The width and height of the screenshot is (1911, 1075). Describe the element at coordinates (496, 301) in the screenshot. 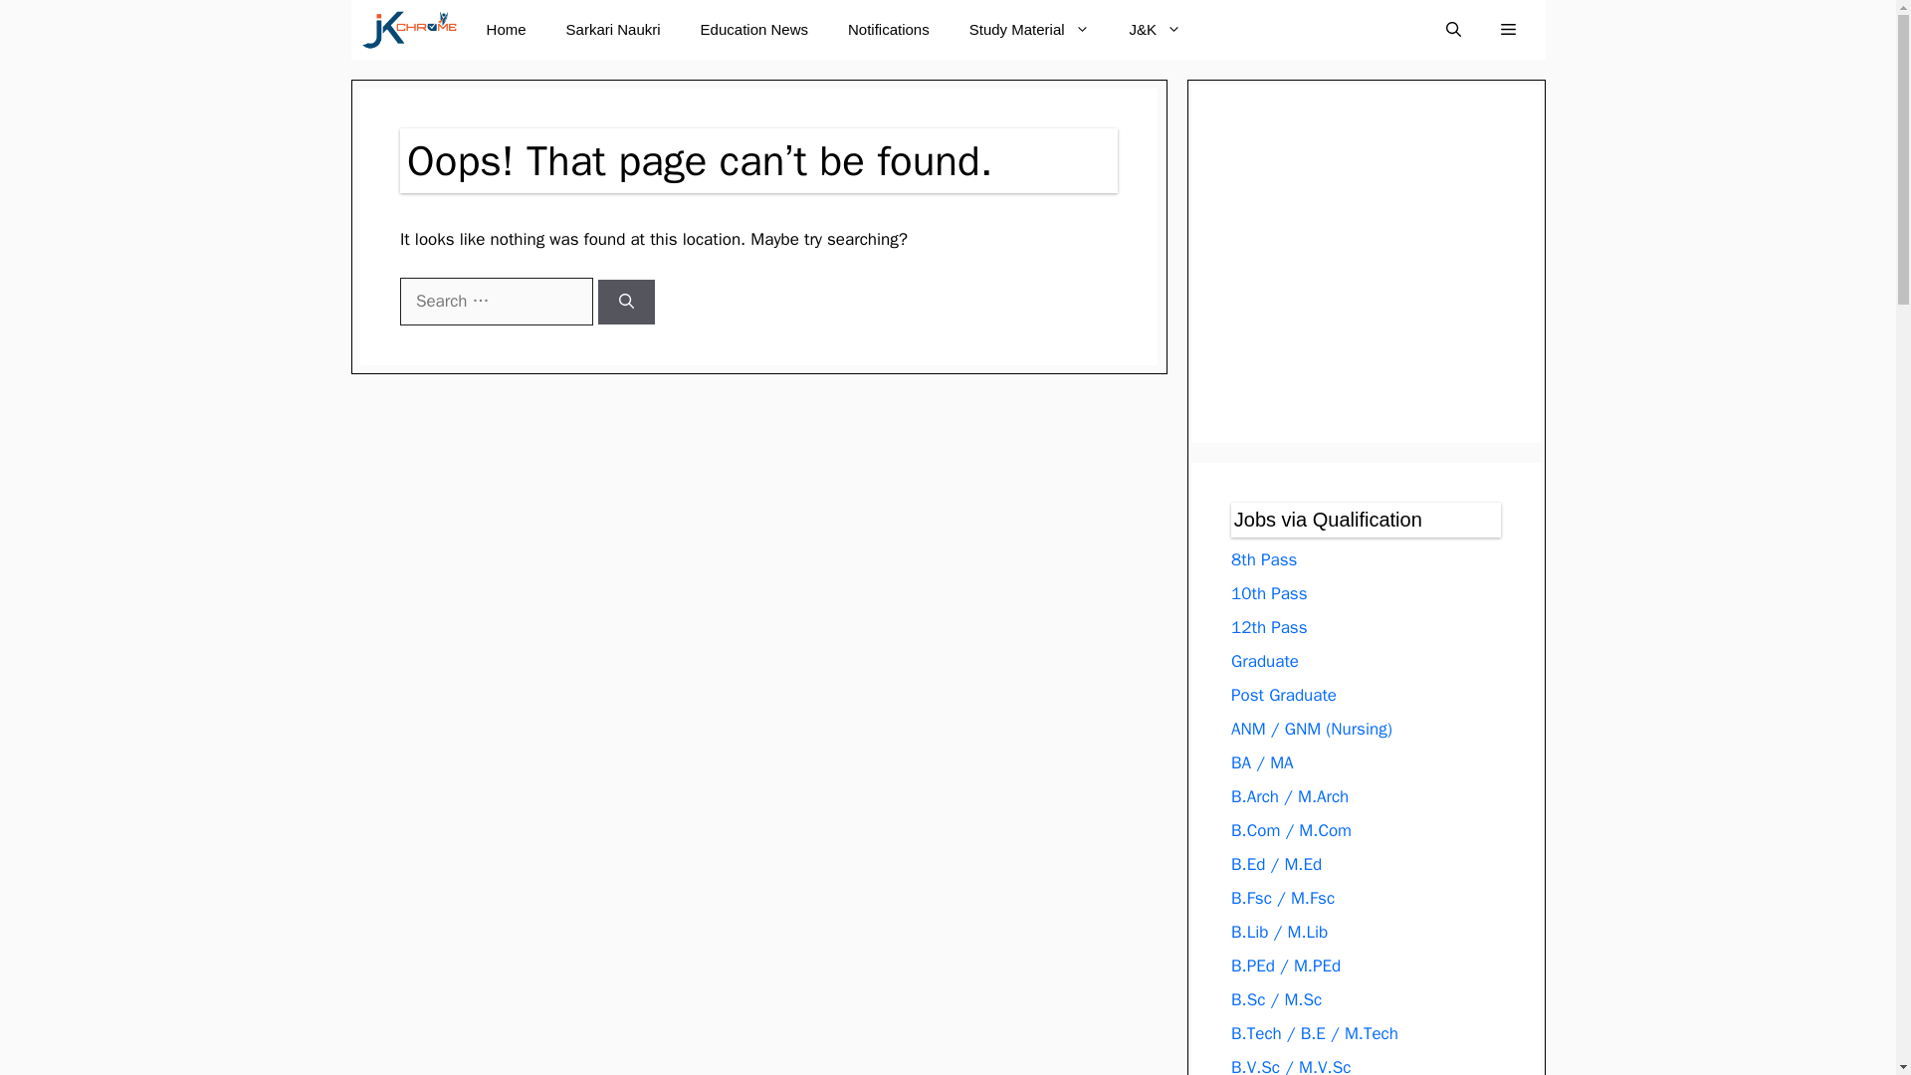

I see `Search for:` at that location.